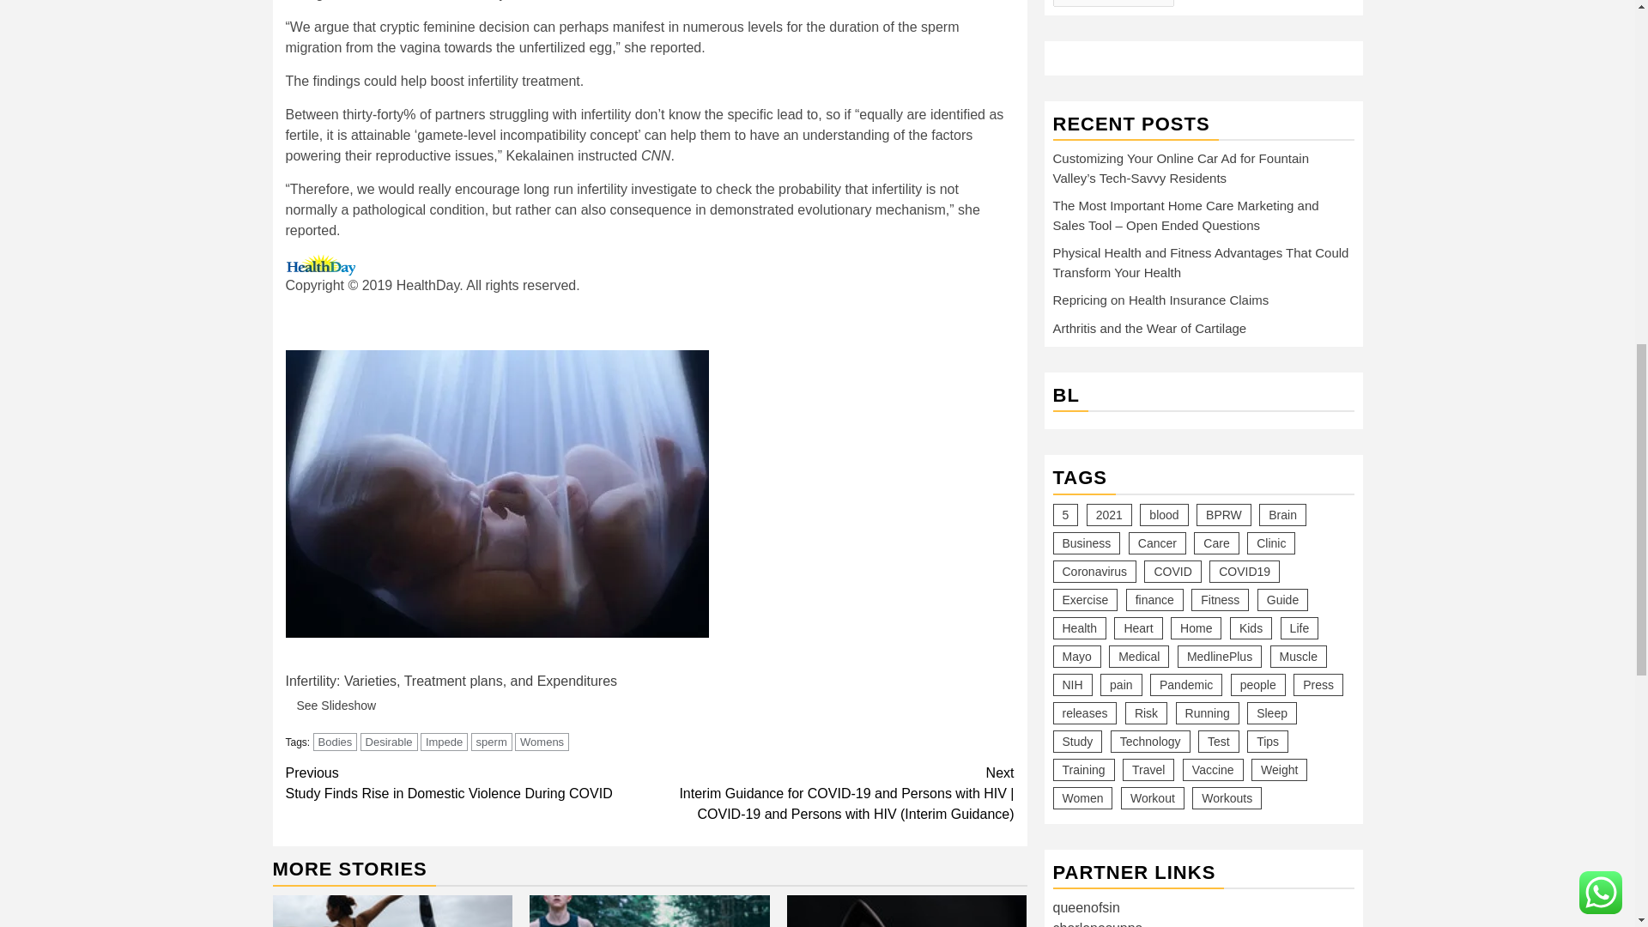 This screenshot has width=1648, height=927. Describe the element at coordinates (649, 912) in the screenshot. I see `Easy Meditation Techniques` at that location.